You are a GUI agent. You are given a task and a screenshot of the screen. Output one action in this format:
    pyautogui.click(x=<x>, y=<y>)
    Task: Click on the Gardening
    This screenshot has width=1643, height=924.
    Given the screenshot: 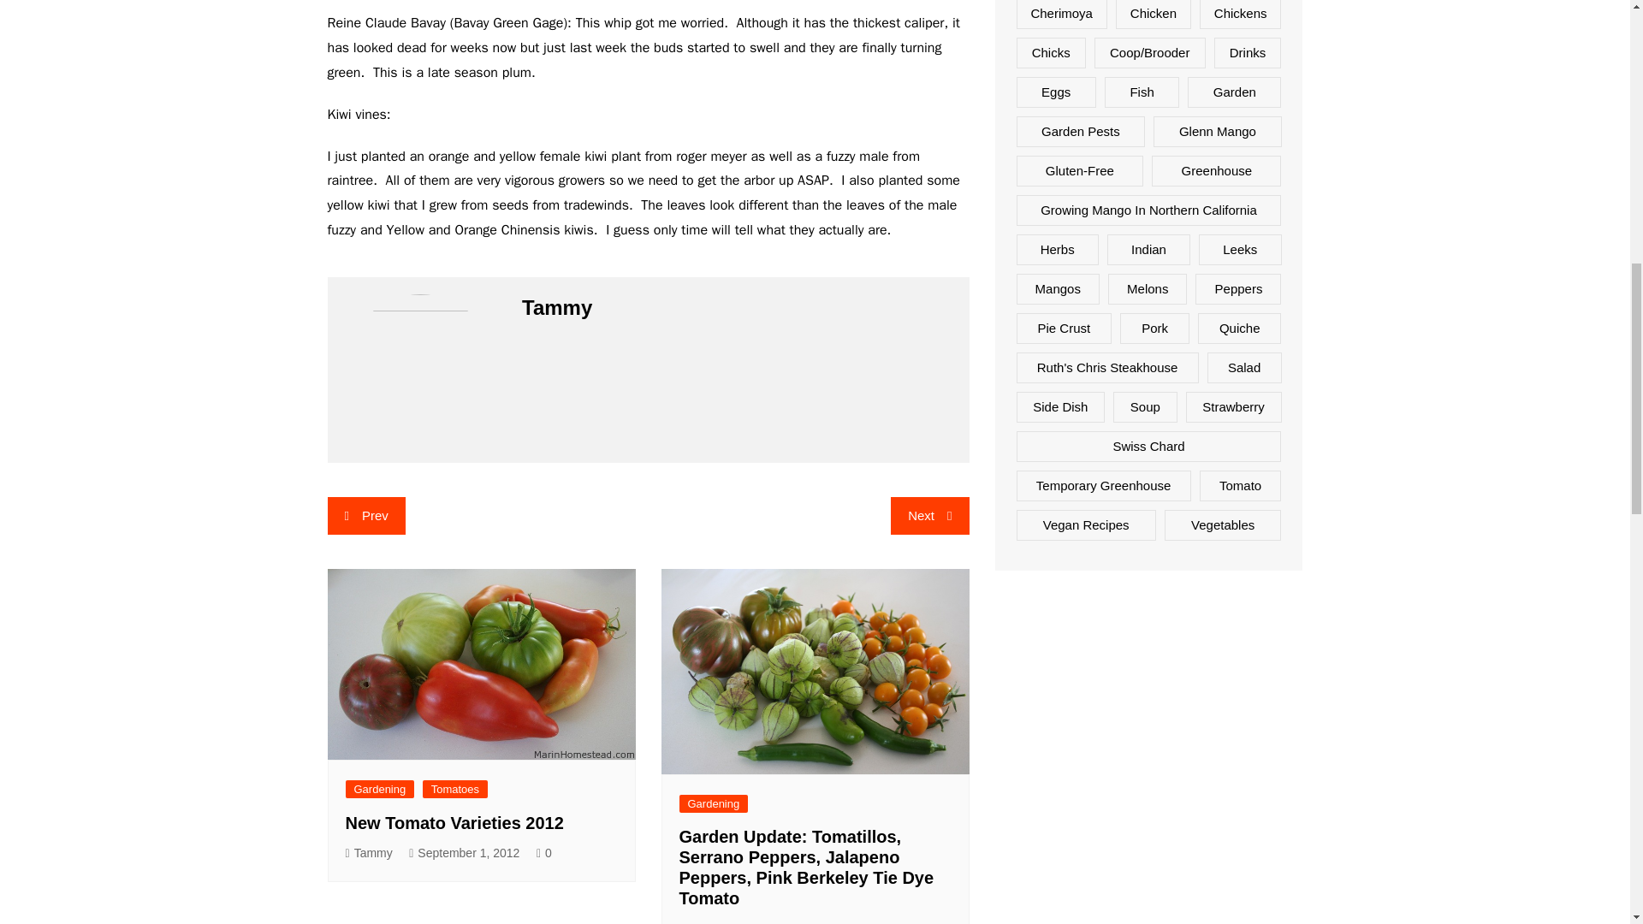 What is the action you would take?
    pyautogui.click(x=714, y=803)
    